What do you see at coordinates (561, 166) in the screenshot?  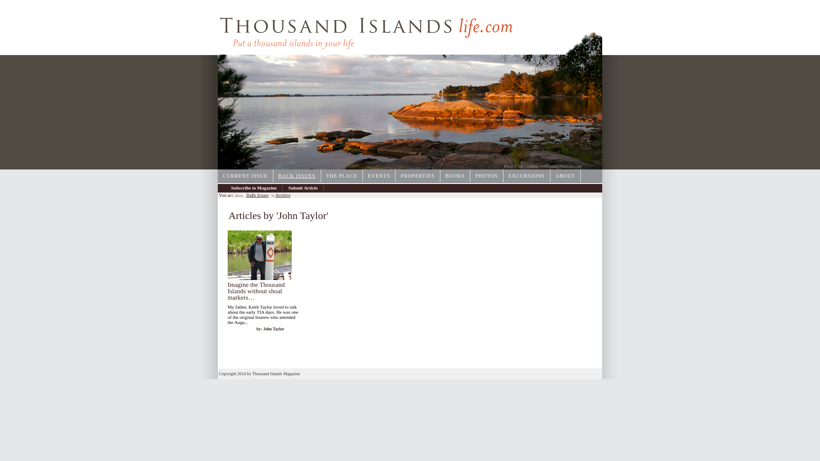 I see `1000IslandsPhotoArt.com` at bounding box center [561, 166].